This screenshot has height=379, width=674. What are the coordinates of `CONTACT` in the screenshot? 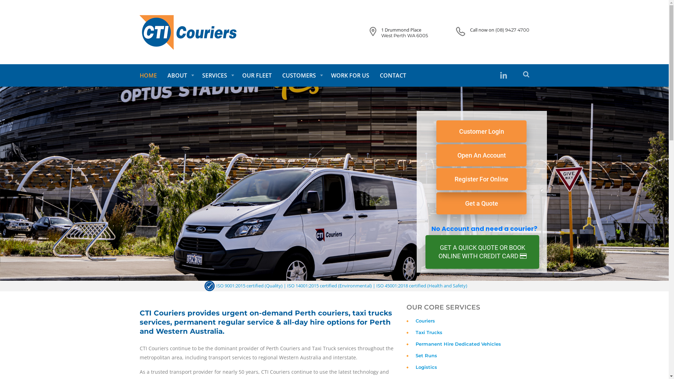 It's located at (392, 75).